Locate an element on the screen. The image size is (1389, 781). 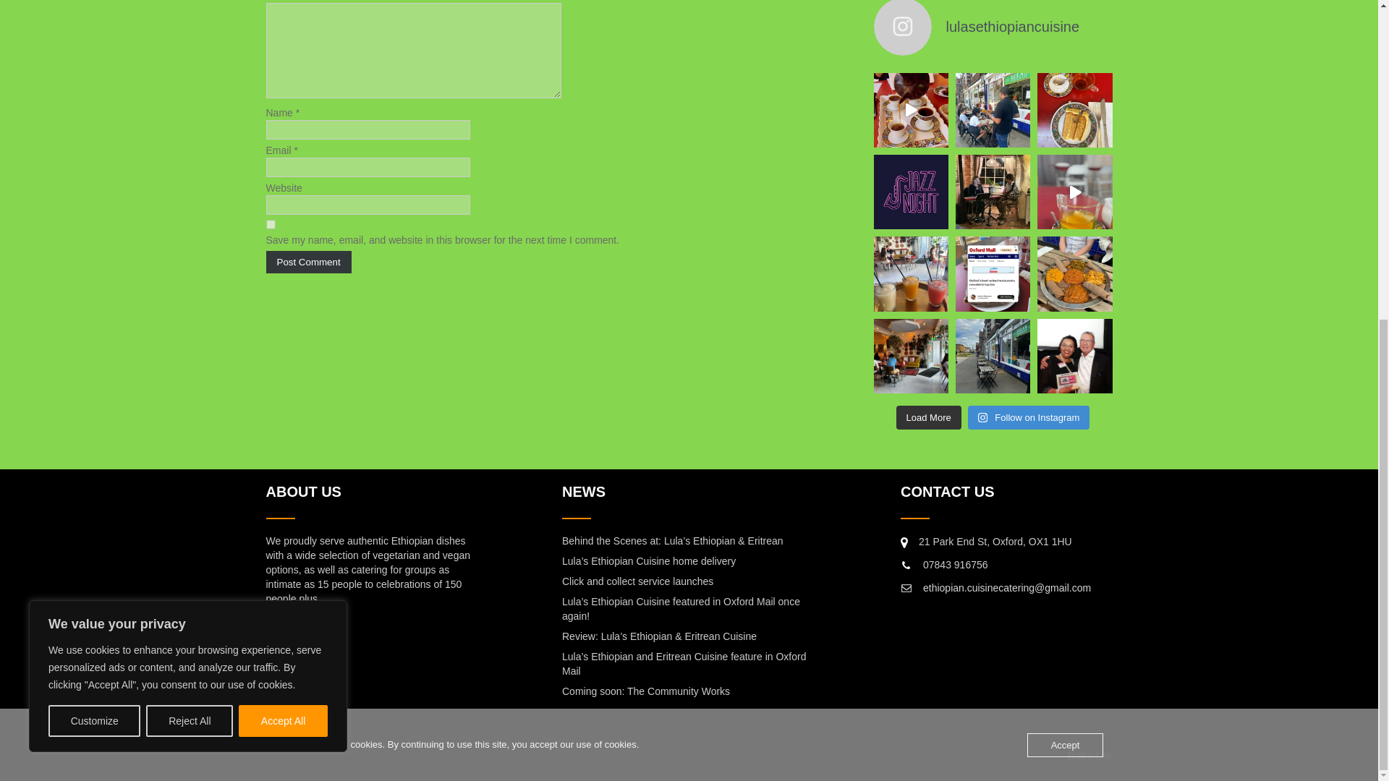
Reject All is located at coordinates (190, 185).